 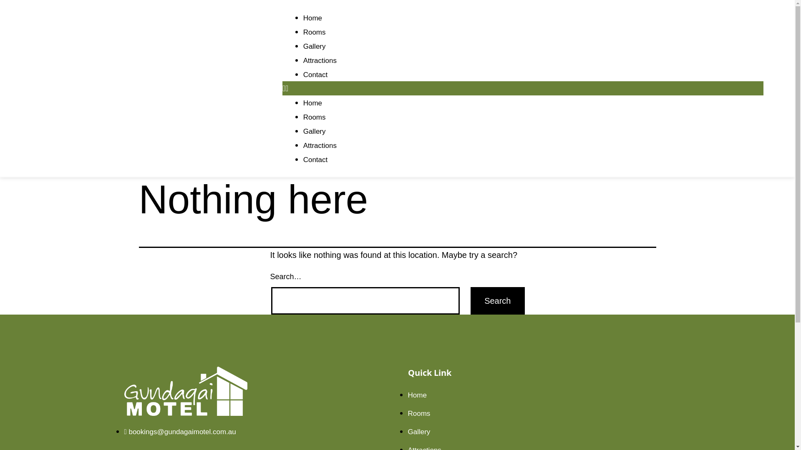 I want to click on Home, so click(x=417, y=395).